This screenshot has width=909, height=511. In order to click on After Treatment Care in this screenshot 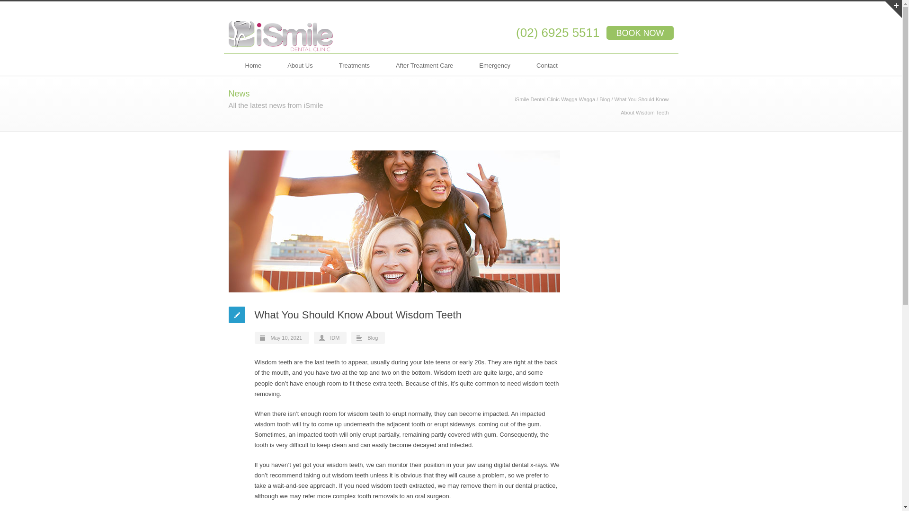, I will do `click(424, 64)`.